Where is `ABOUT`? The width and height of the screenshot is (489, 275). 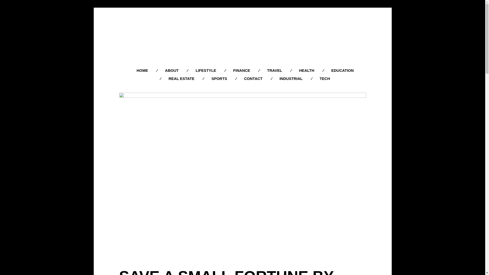
ABOUT is located at coordinates (172, 70).